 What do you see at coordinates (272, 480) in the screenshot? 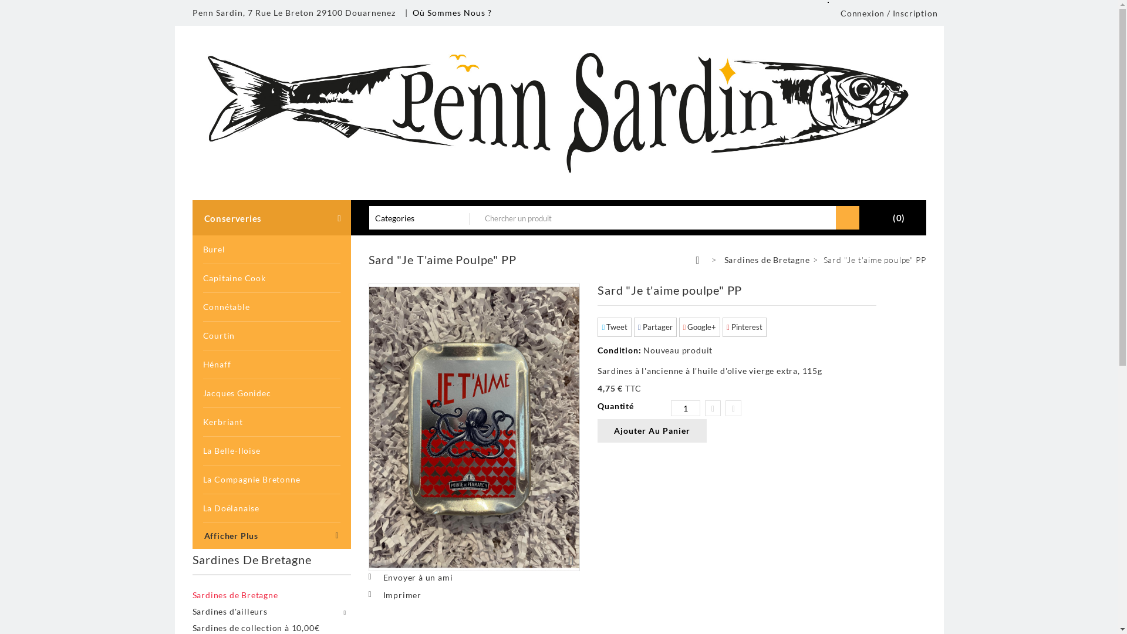
I see `La Compagnie Bretonne` at bounding box center [272, 480].